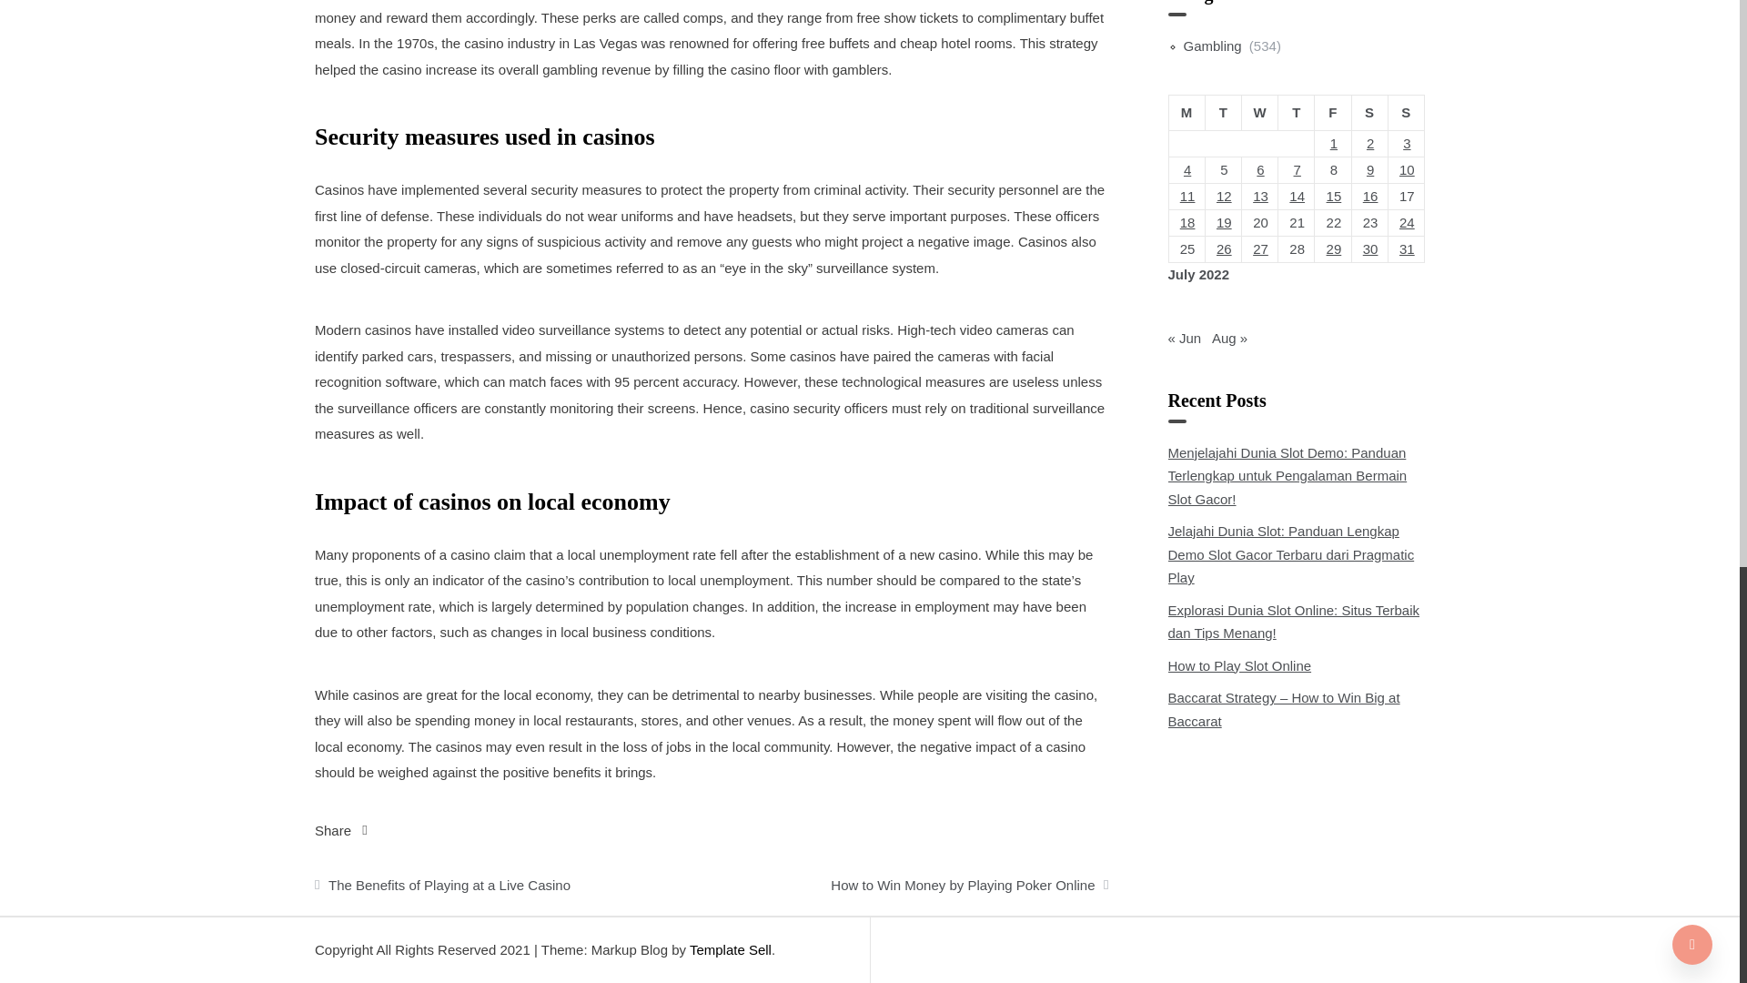 The width and height of the screenshot is (1747, 983). Describe the element at coordinates (1332, 111) in the screenshot. I see `Friday` at that location.